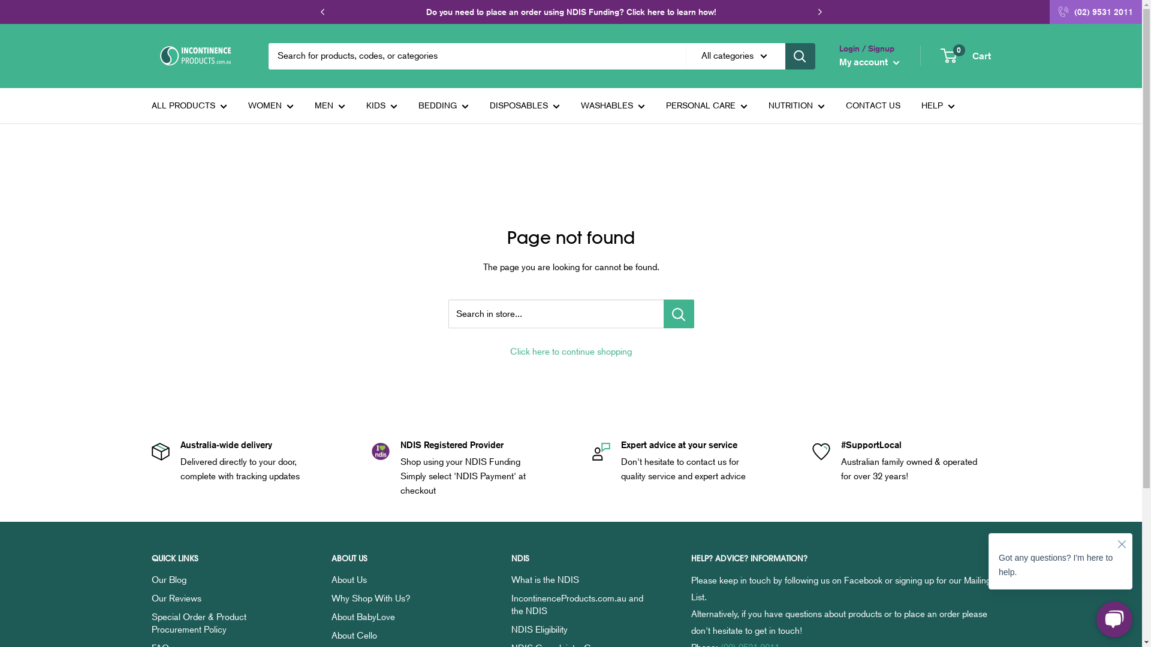 Image resolution: width=1151 pixels, height=647 pixels. I want to click on WASHABLES, so click(613, 105).